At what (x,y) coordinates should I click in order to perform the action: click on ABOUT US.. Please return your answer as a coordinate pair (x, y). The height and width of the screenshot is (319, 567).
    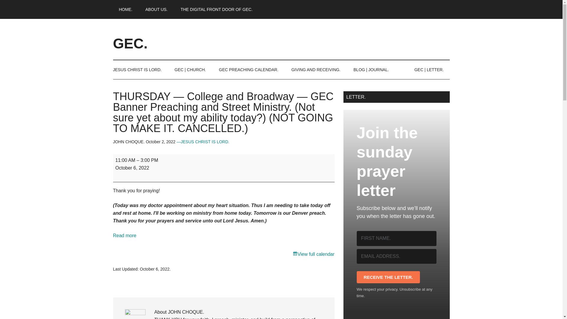
    Looking at the image, I should click on (157, 9).